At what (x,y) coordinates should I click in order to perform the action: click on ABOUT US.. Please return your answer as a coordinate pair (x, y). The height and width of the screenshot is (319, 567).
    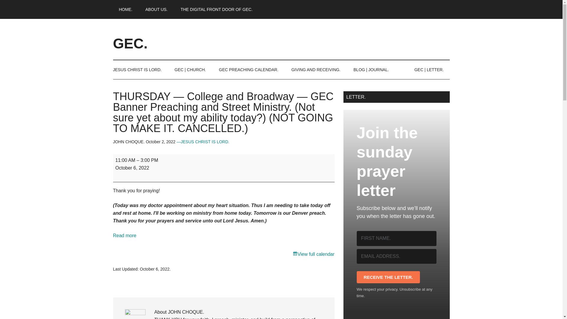
    Looking at the image, I should click on (157, 9).